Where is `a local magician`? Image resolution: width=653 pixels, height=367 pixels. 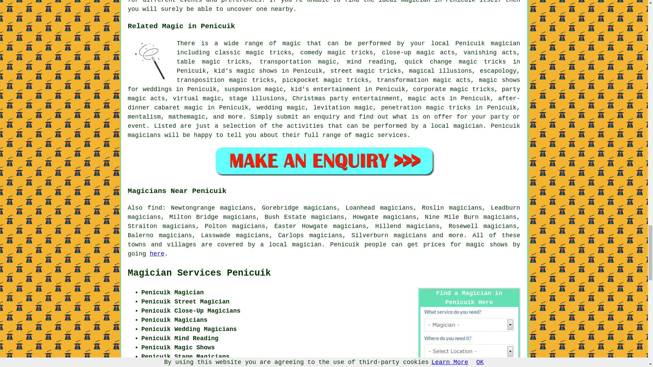
a local magician is located at coordinates (452, 126).